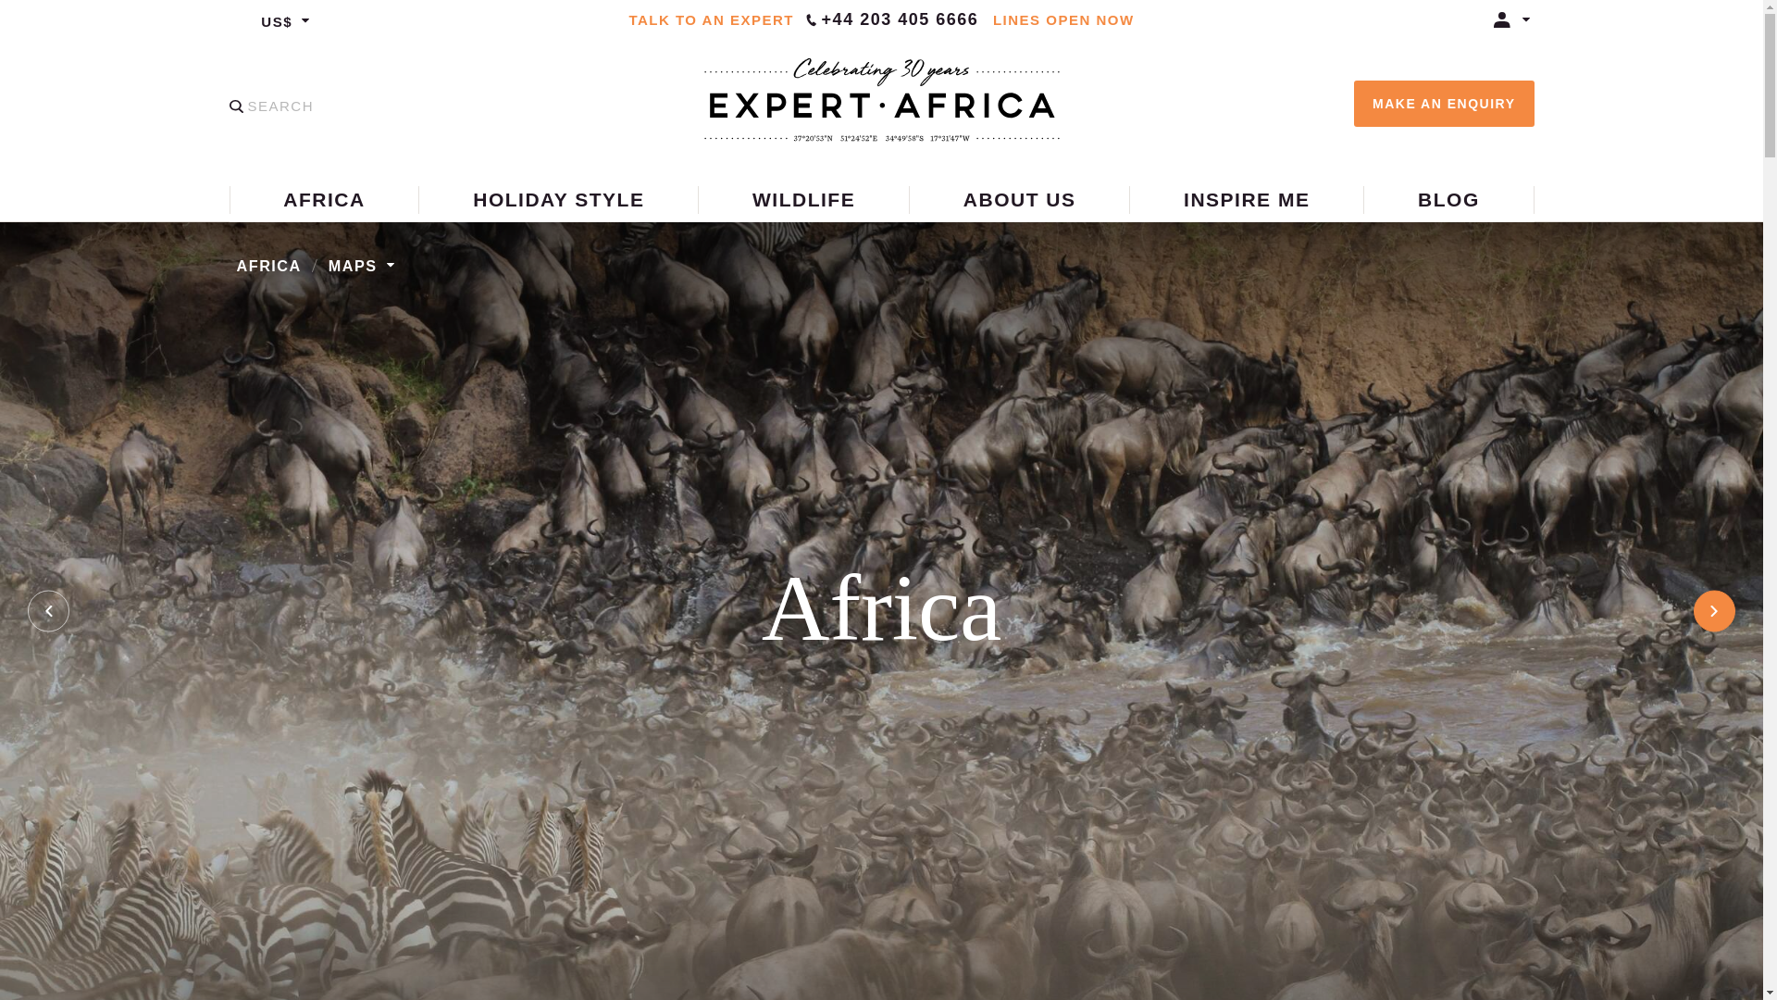 The image size is (1777, 1000). I want to click on HOLIDAY STYLE, so click(557, 198).